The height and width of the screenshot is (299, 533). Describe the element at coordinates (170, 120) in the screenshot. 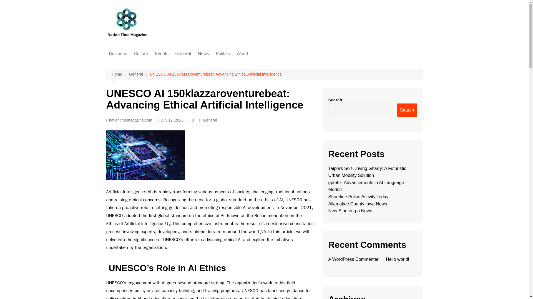

I see `July 17, 2023` at that location.